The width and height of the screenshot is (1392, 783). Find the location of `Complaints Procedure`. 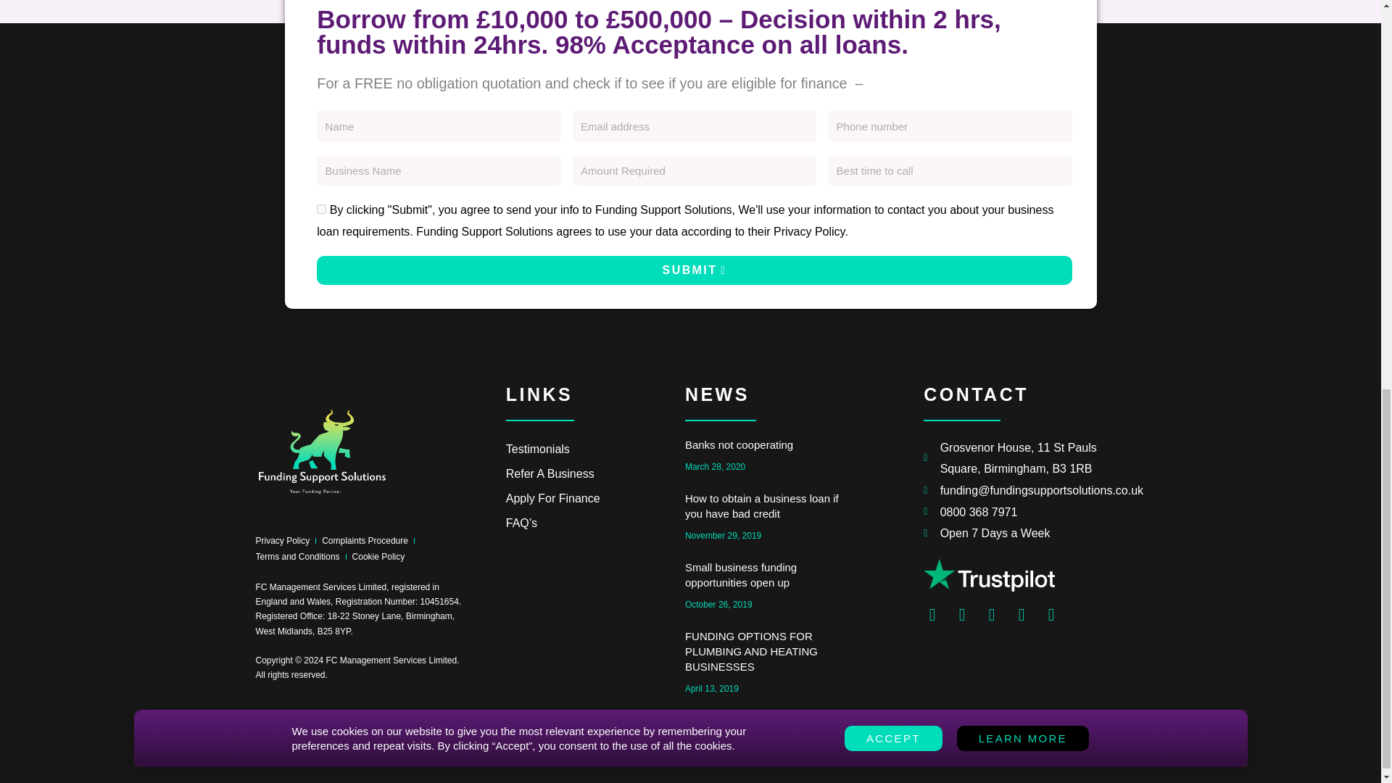

Complaints Procedure is located at coordinates (364, 541).